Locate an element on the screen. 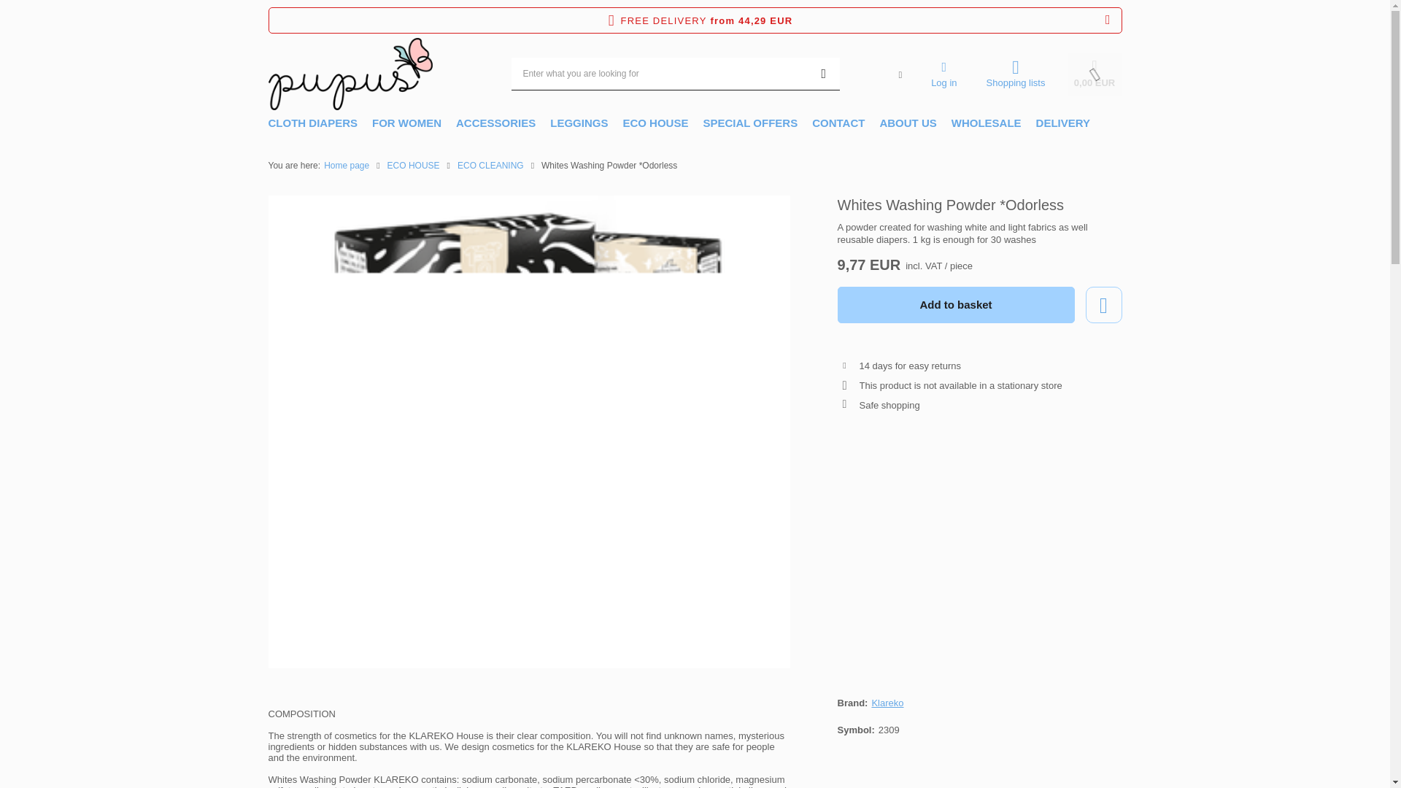 This screenshot has height=788, width=1401. CLOTH DIAPERS is located at coordinates (313, 124).